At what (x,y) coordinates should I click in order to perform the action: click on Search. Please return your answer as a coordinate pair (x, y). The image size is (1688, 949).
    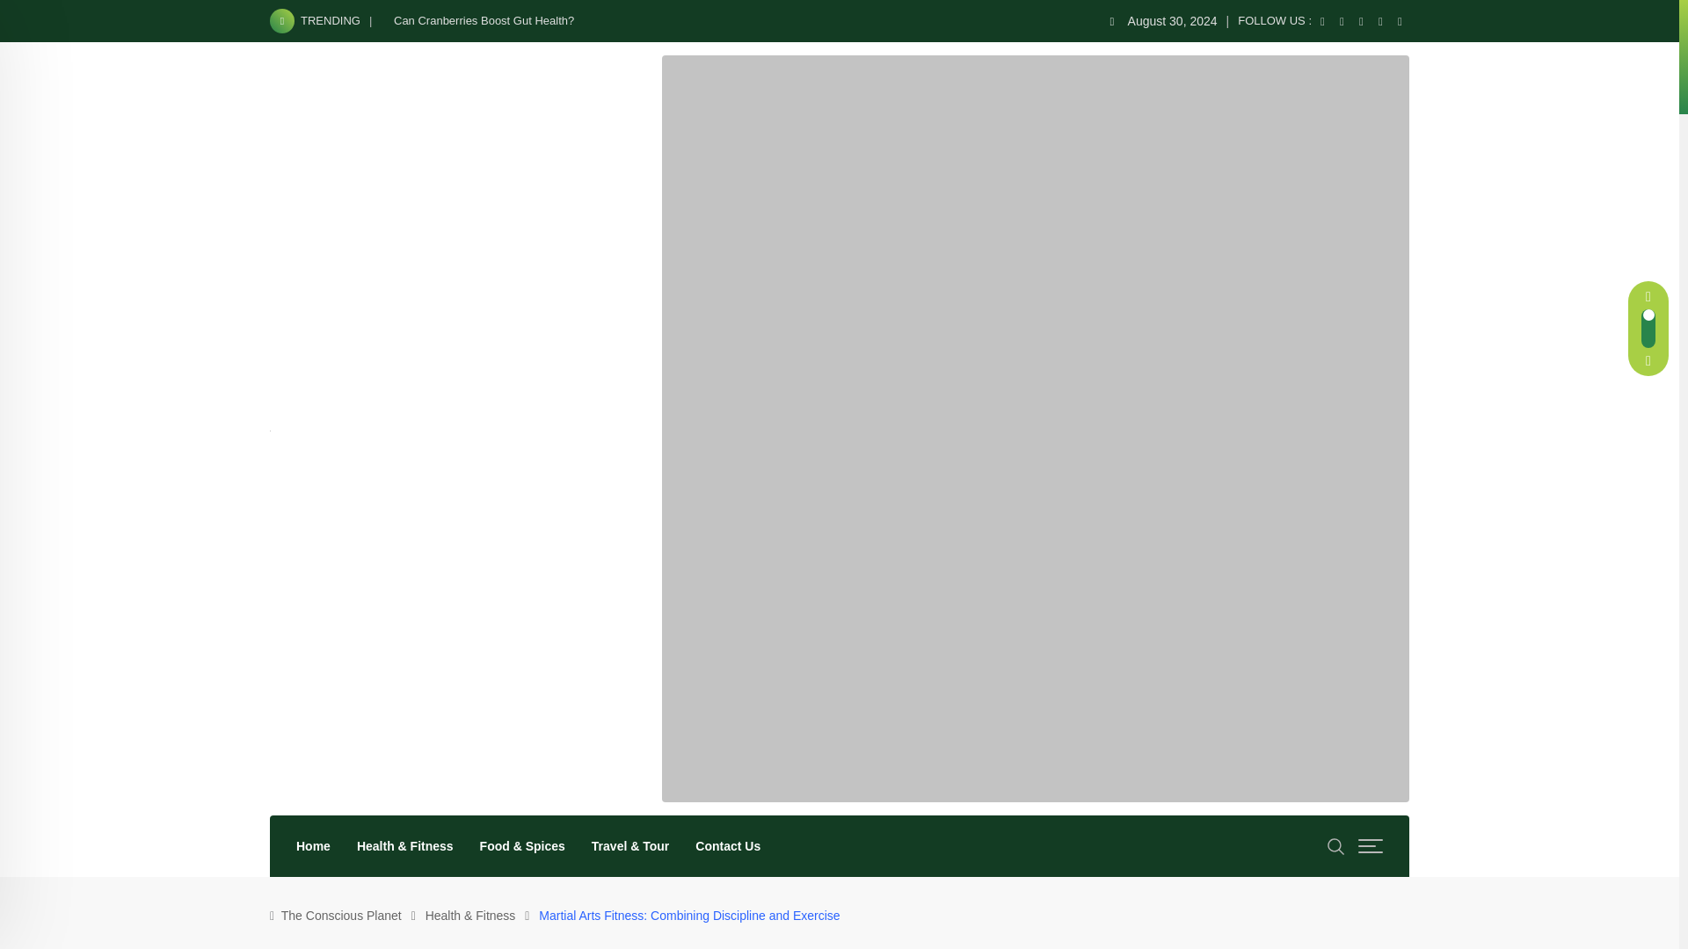
    Looking at the image, I should click on (1336, 845).